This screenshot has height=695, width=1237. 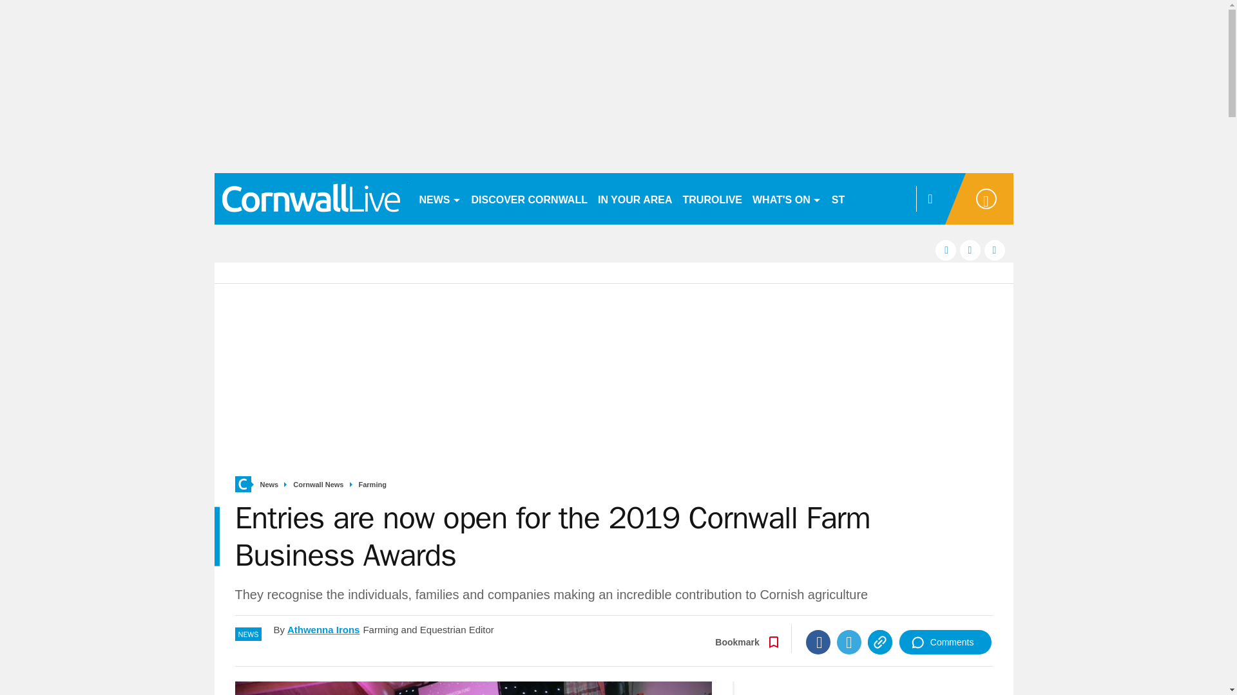 I want to click on facebook, so click(x=946, y=250).